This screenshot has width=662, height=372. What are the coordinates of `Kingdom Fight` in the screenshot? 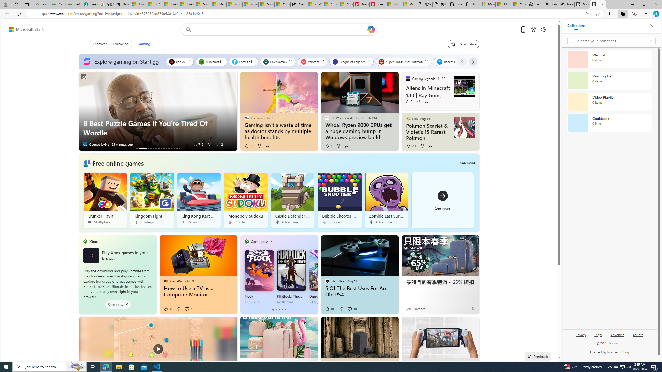 It's located at (152, 200).